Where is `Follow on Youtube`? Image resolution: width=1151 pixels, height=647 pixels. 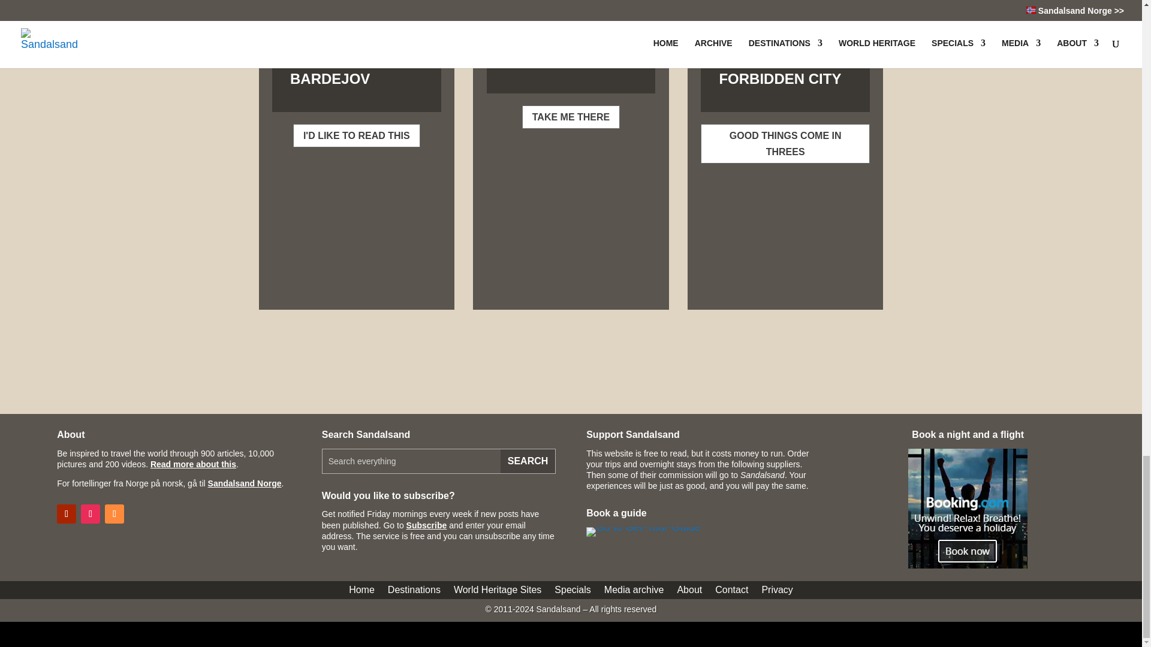
Follow on Youtube is located at coordinates (66, 514).